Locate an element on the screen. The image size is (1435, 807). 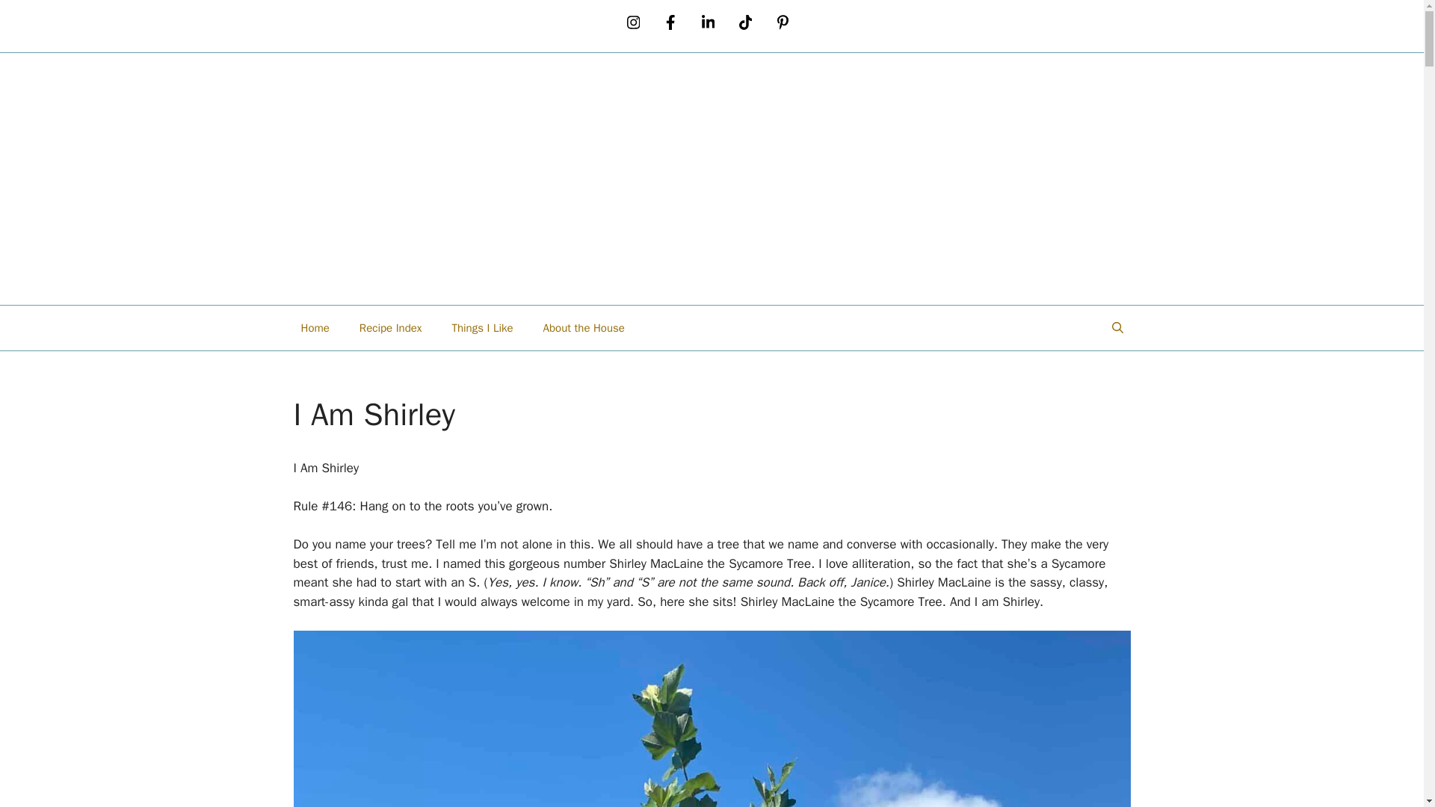
Recipe Index is located at coordinates (390, 327).